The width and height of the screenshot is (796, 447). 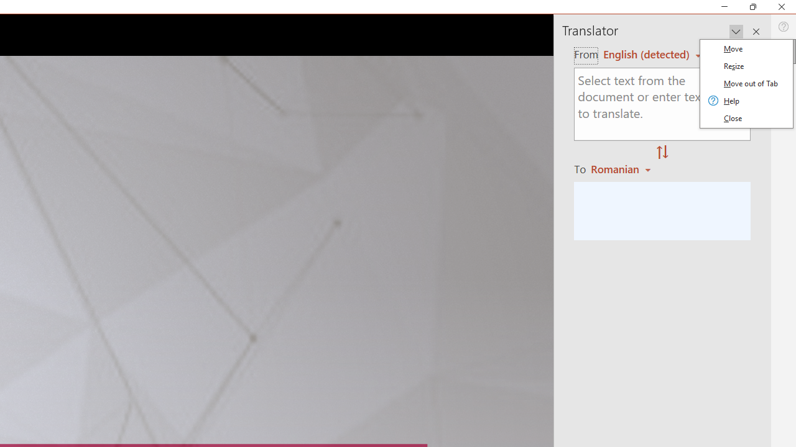 What do you see at coordinates (622, 169) in the screenshot?
I see `Romanian` at bounding box center [622, 169].